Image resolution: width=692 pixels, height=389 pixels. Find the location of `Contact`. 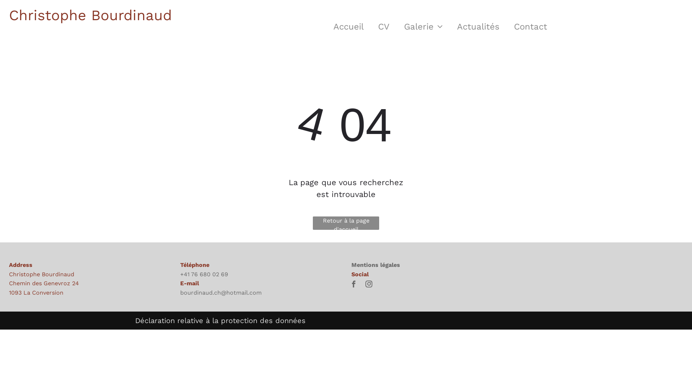

Contact is located at coordinates (531, 26).